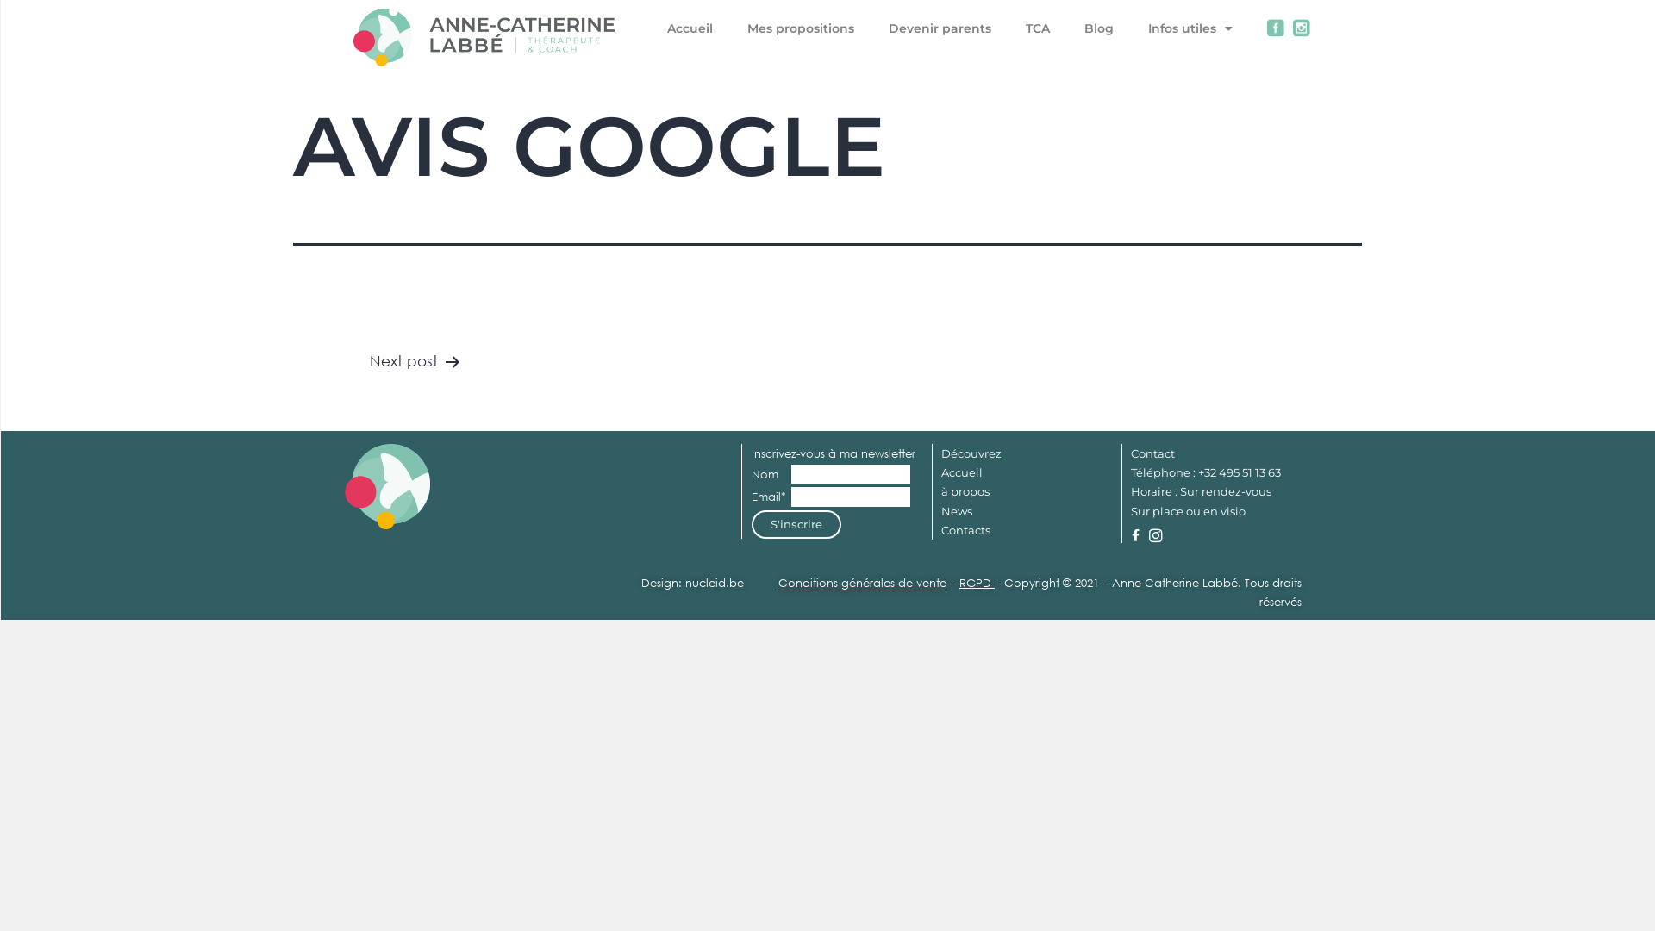 The width and height of the screenshot is (1655, 931). Describe the element at coordinates (957, 511) in the screenshot. I see `News` at that location.